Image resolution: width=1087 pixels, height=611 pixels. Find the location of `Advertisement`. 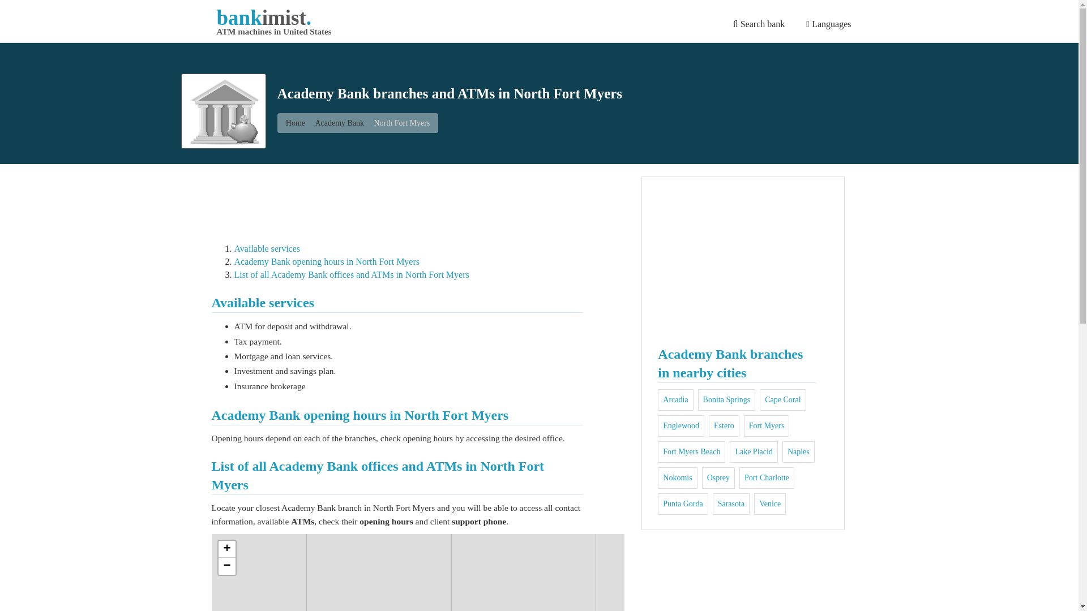

Advertisement is located at coordinates (742, 258).